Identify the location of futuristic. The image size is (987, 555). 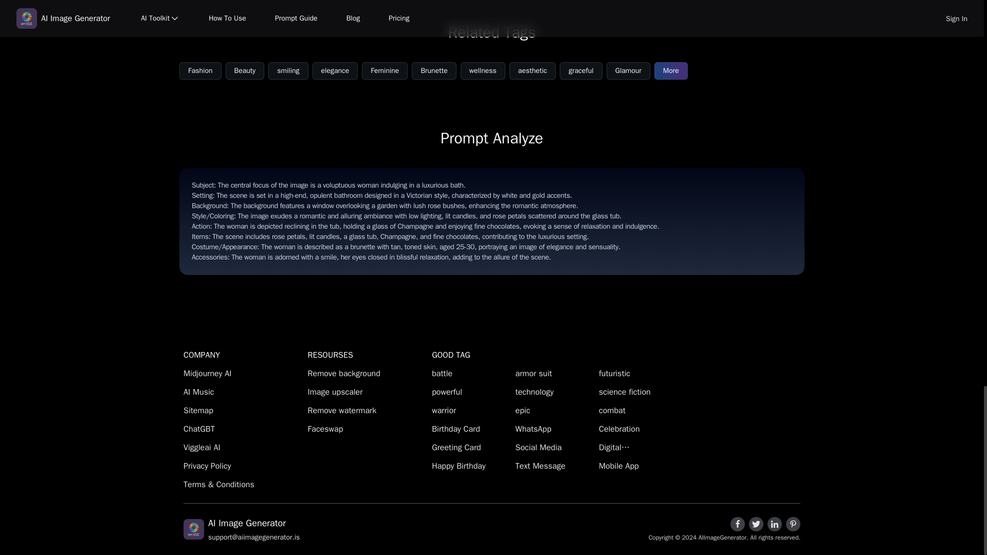
(637, 373).